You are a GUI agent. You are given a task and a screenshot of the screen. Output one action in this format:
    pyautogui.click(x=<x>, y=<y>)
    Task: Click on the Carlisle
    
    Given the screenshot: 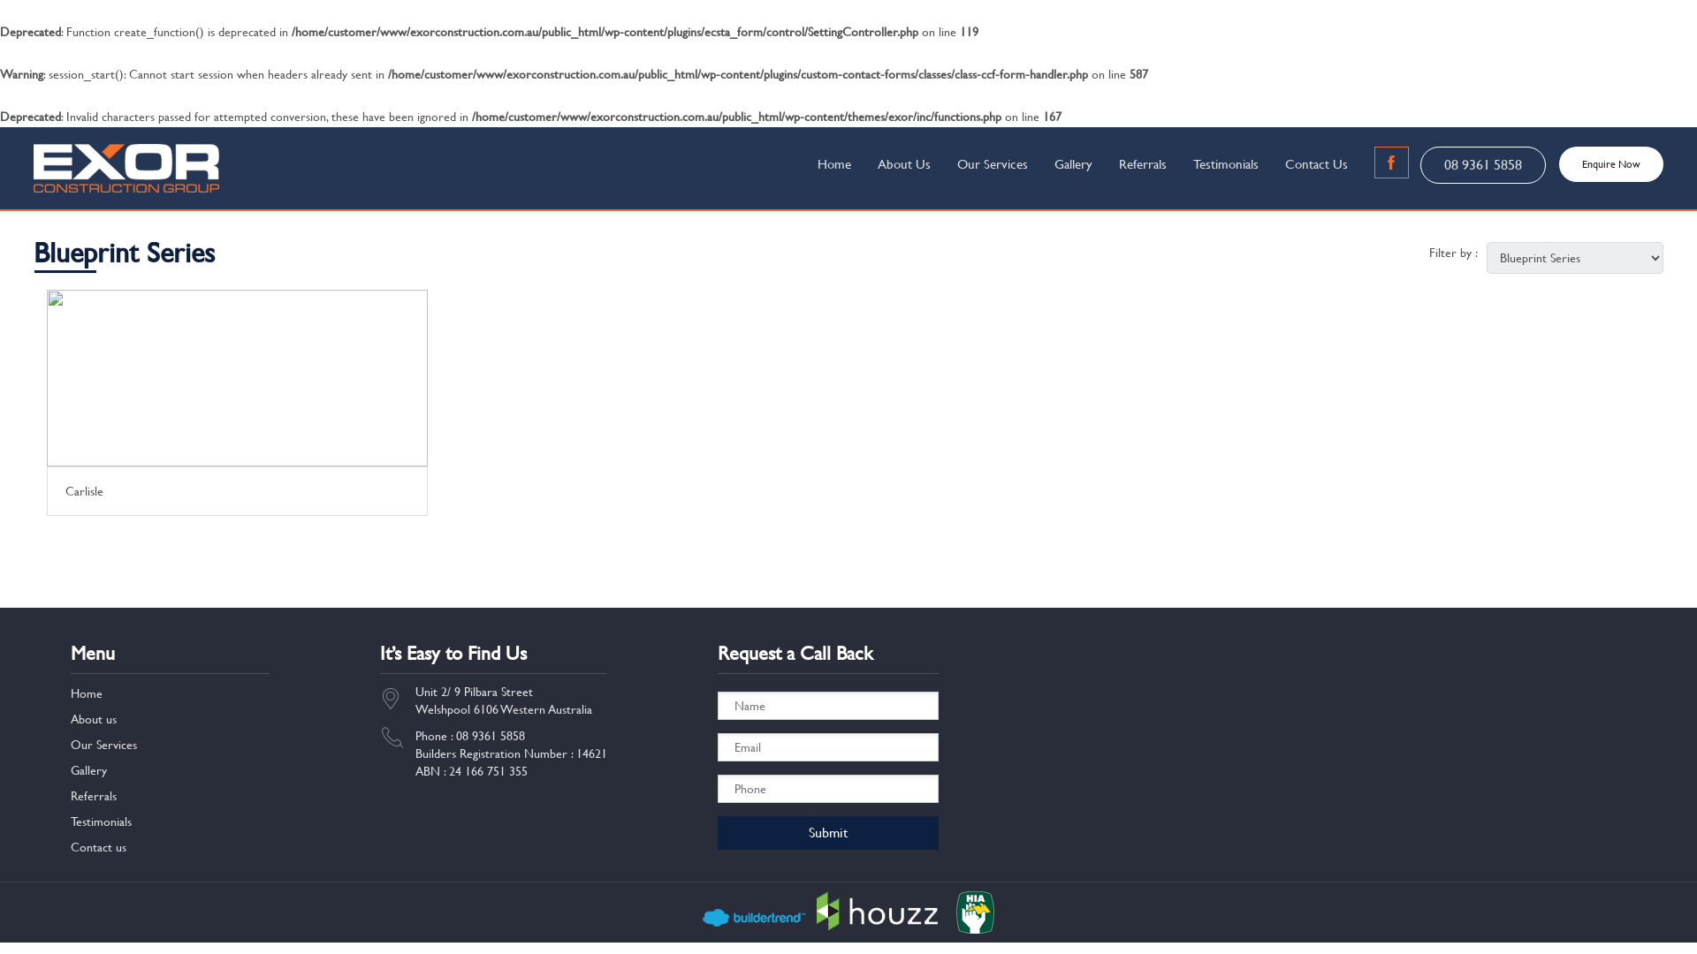 What is the action you would take?
    pyautogui.click(x=237, y=443)
    